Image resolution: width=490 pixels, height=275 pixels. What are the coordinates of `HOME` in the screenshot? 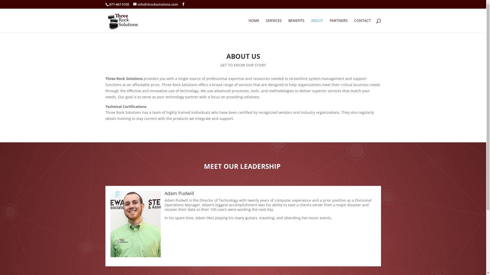 It's located at (254, 26).